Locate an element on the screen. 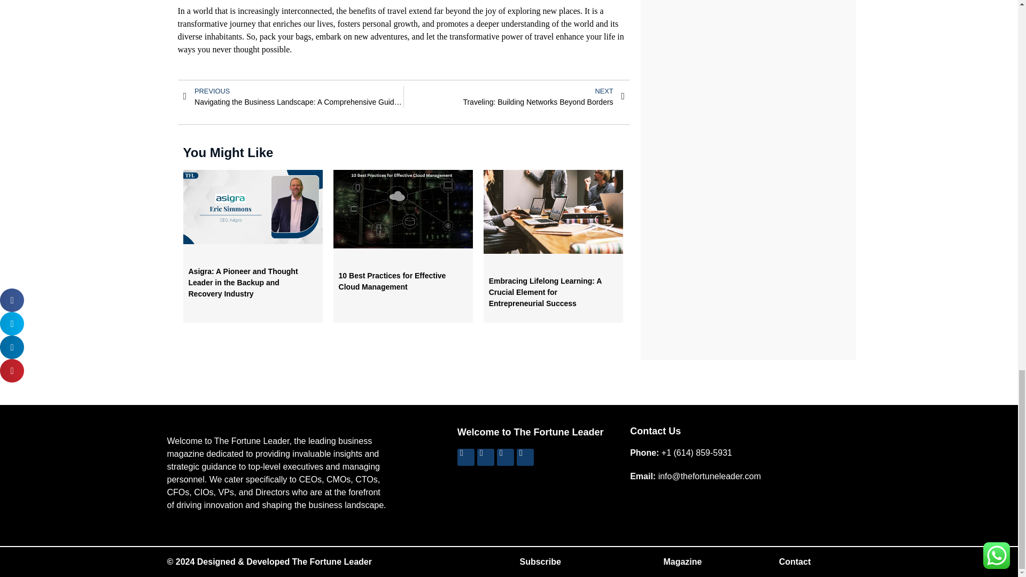 Image resolution: width=1026 pixels, height=577 pixels. 10 Best Practices for Effective Cloud Management is located at coordinates (514, 96).